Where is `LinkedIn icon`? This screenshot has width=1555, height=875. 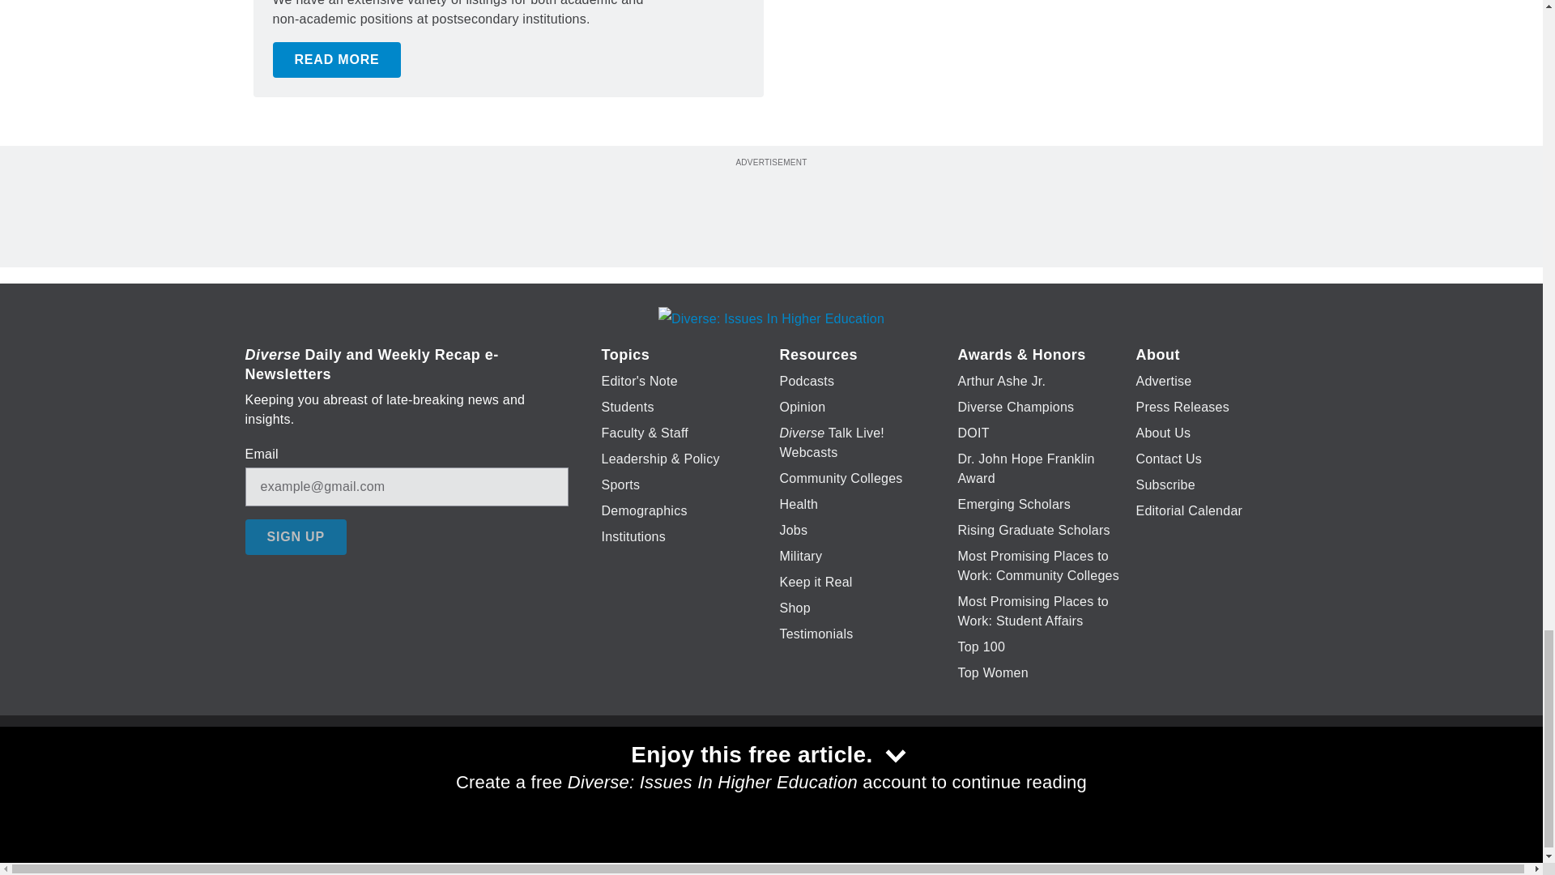 LinkedIn icon is located at coordinates (767, 776).